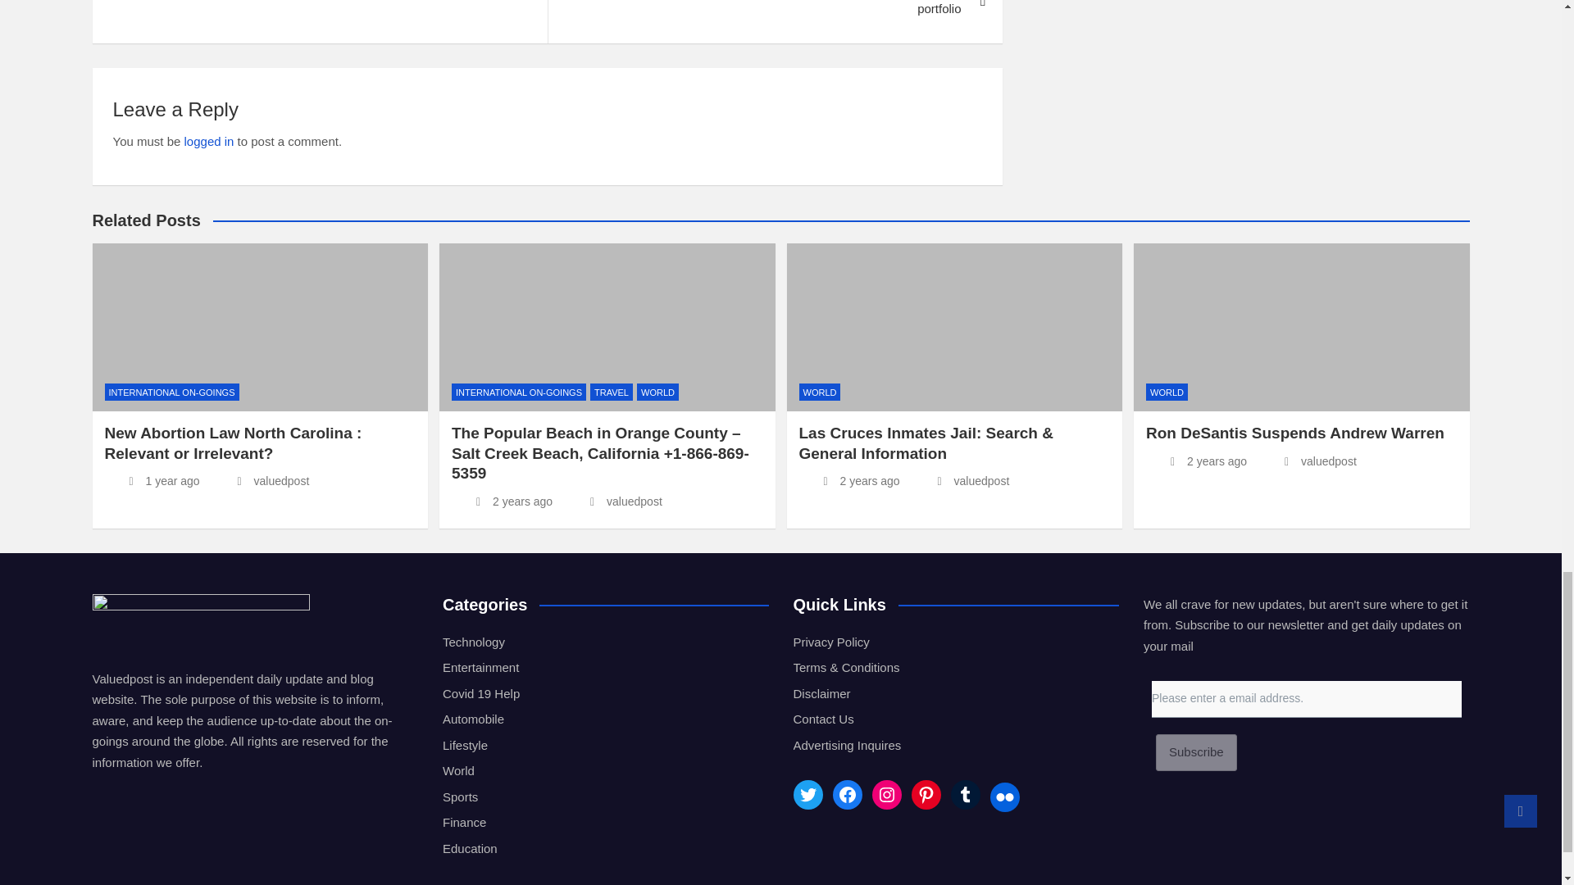 This screenshot has height=885, width=1574. What do you see at coordinates (1195, 461) in the screenshot?
I see `Ron DeSantis Suspends Andrew Warren` at bounding box center [1195, 461].